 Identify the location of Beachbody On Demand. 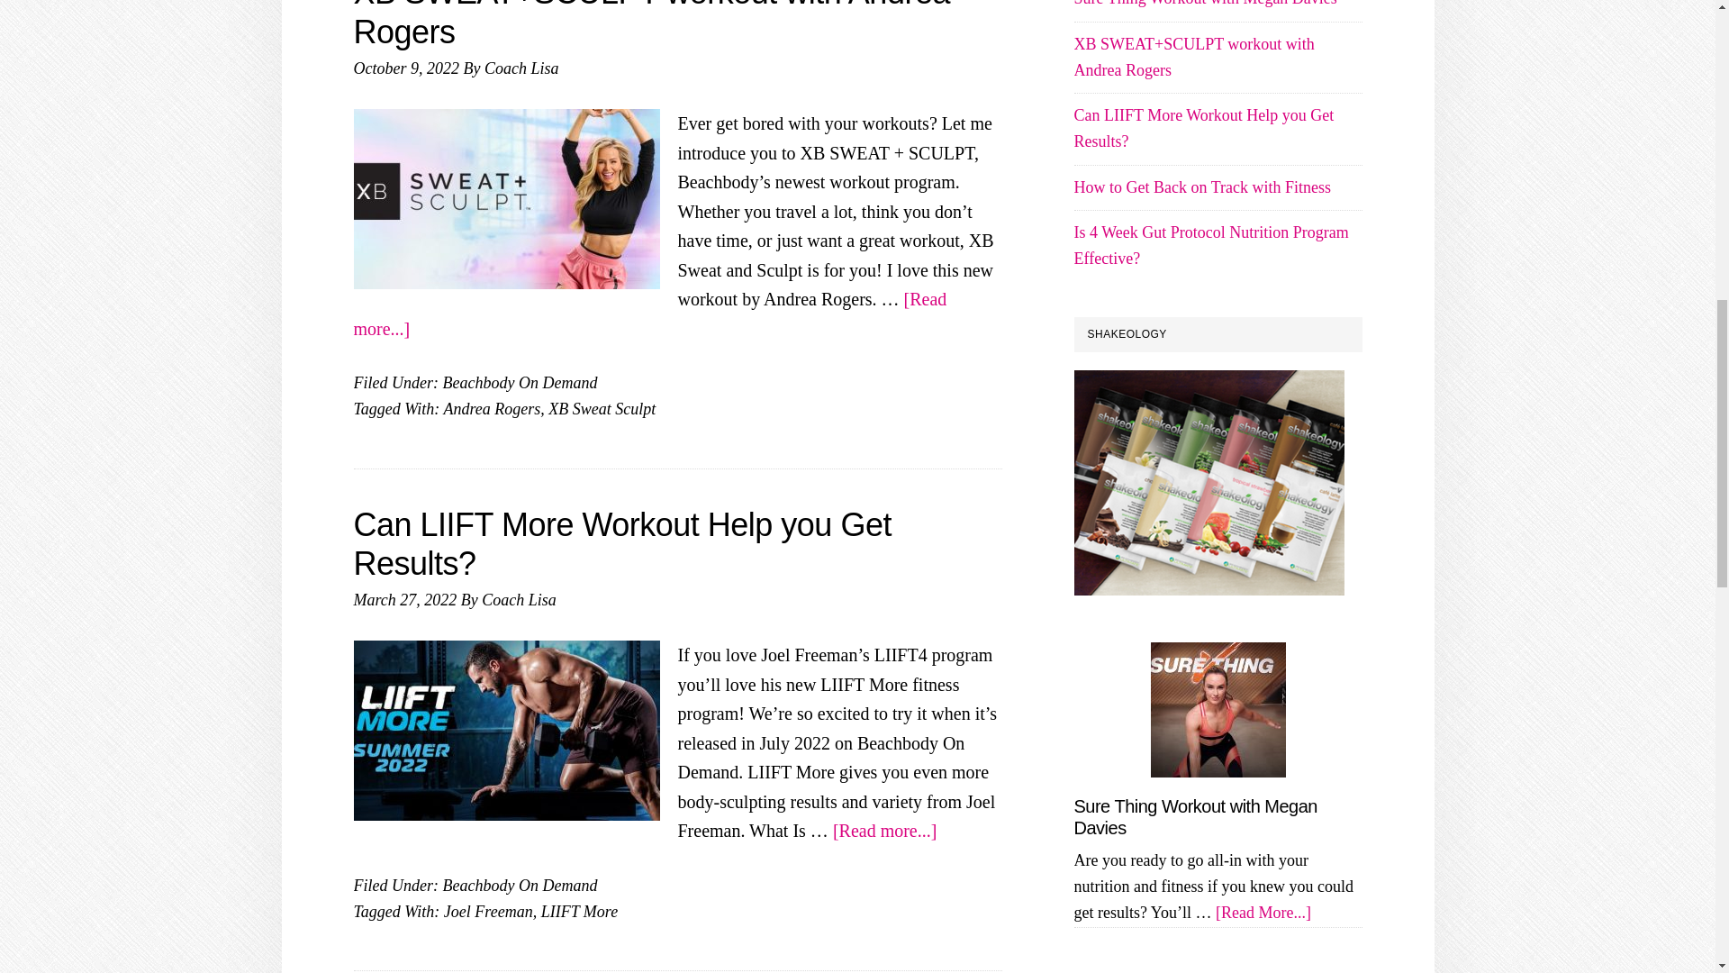
(519, 885).